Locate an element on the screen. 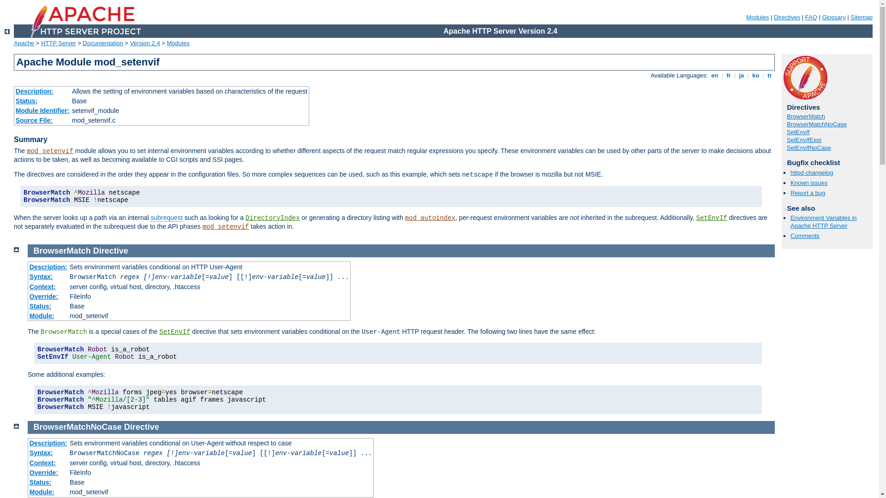  SetEnvIf is located at coordinates (712, 218).